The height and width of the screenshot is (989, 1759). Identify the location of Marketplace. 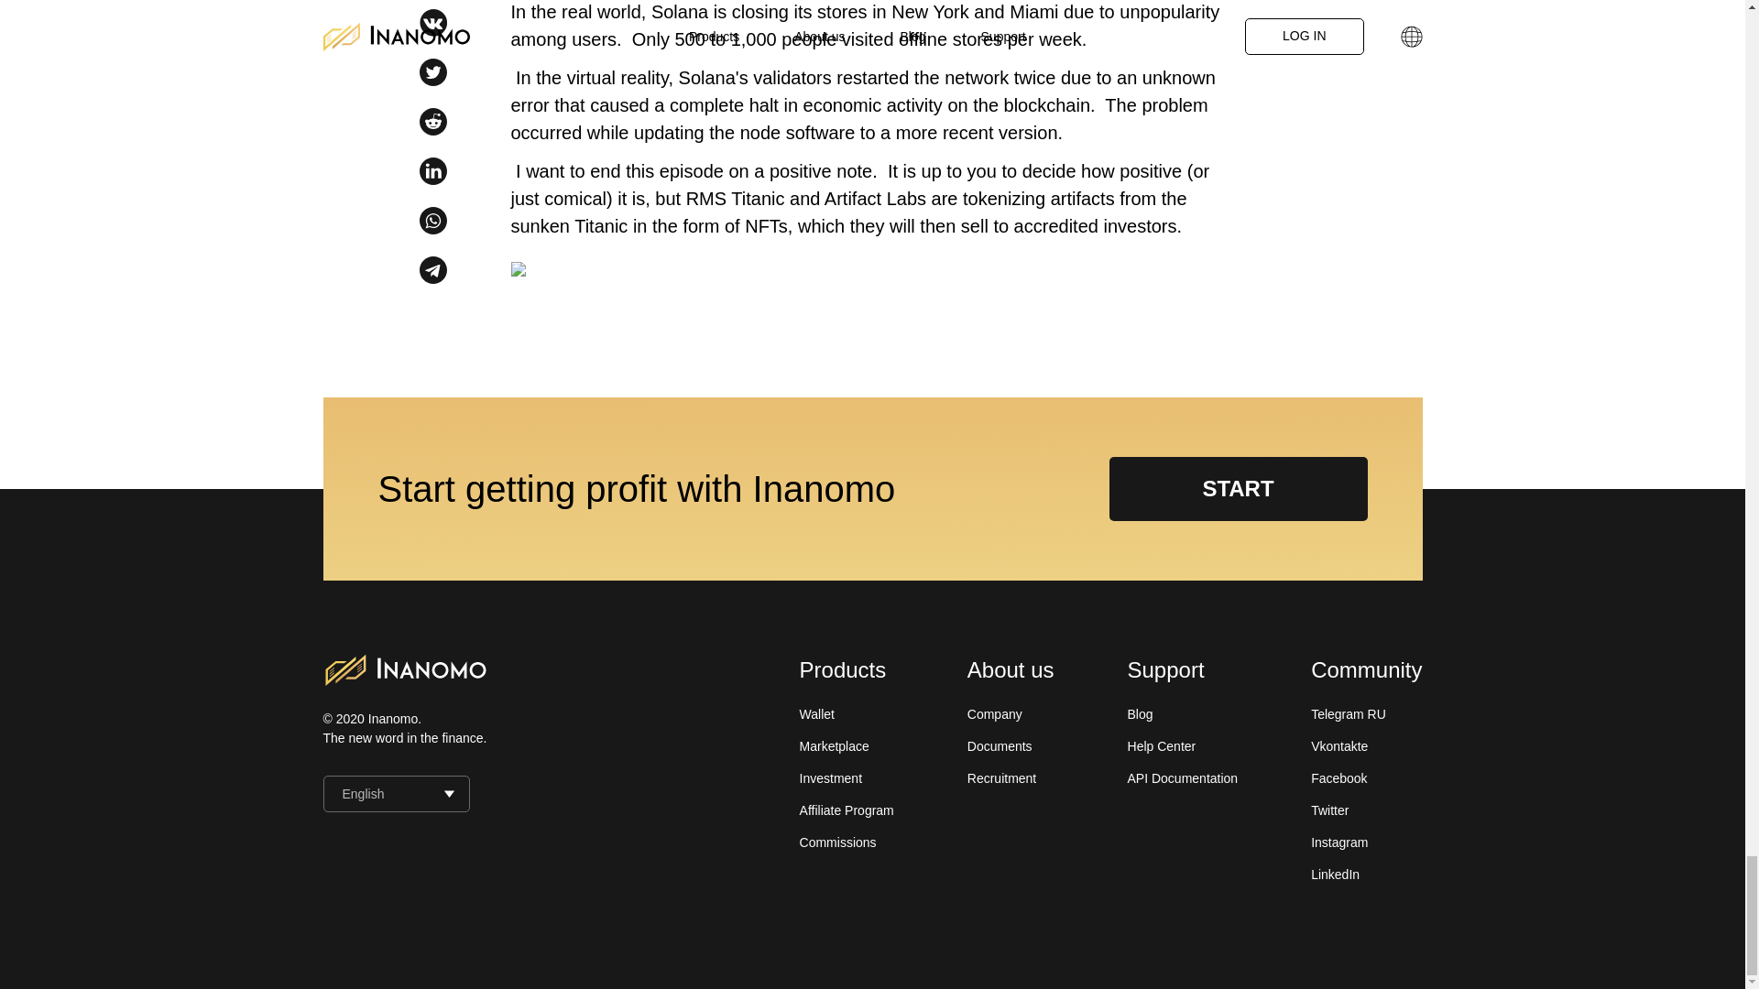
(834, 745).